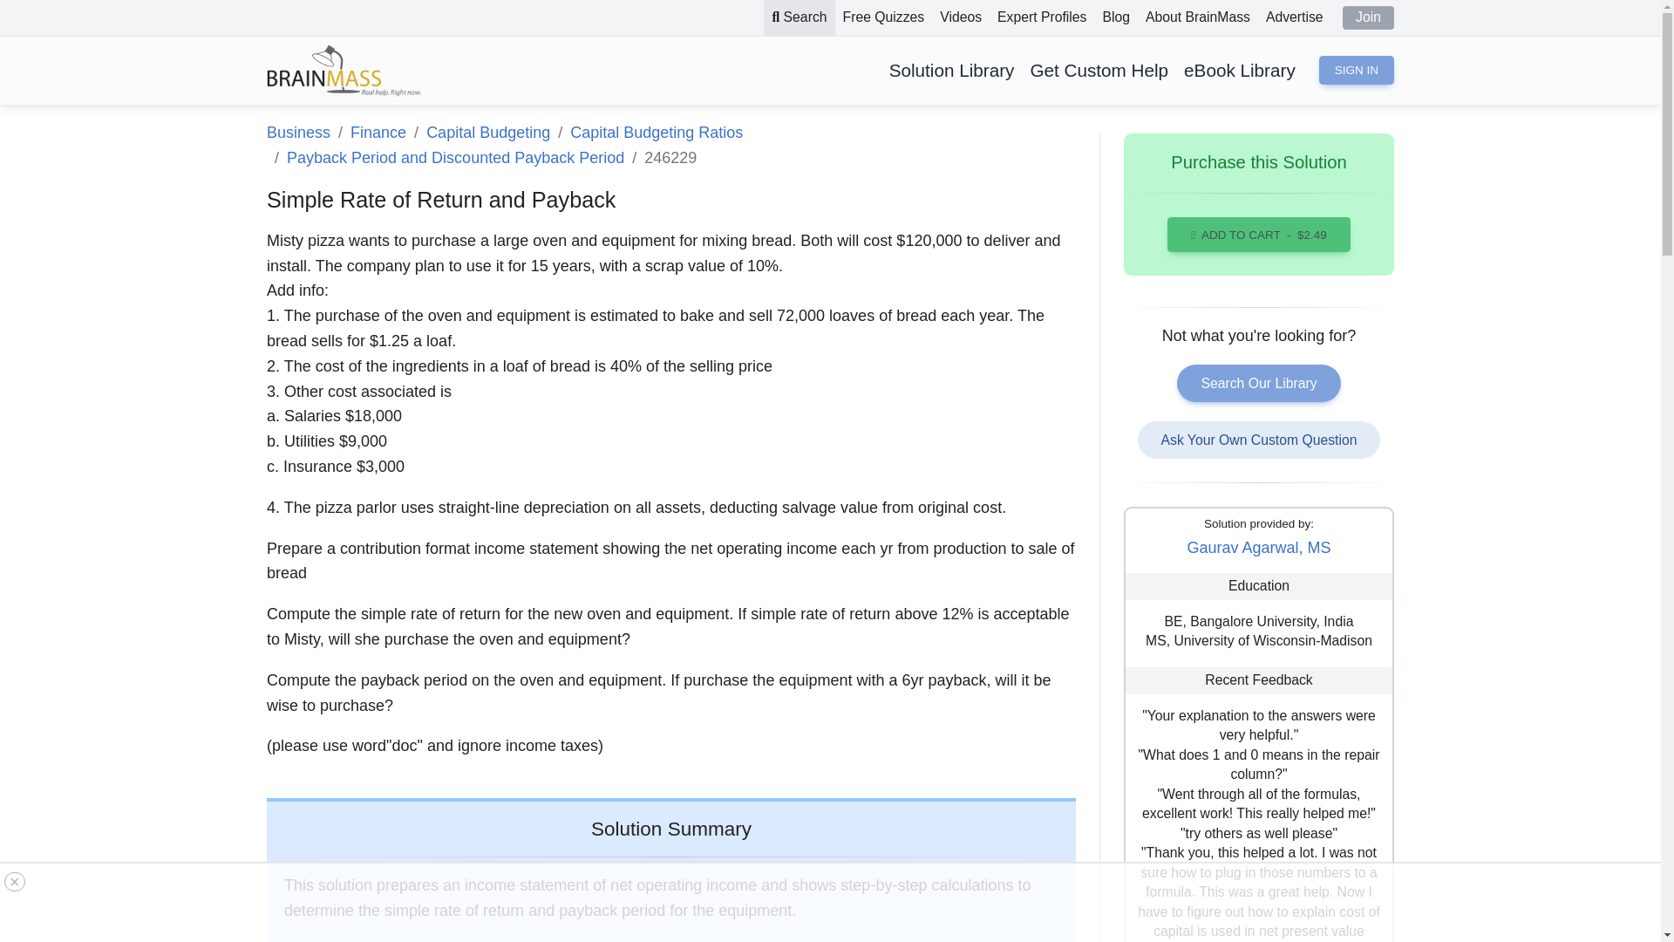 Image resolution: width=1674 pixels, height=942 pixels. I want to click on SIGN IN, so click(1357, 70).